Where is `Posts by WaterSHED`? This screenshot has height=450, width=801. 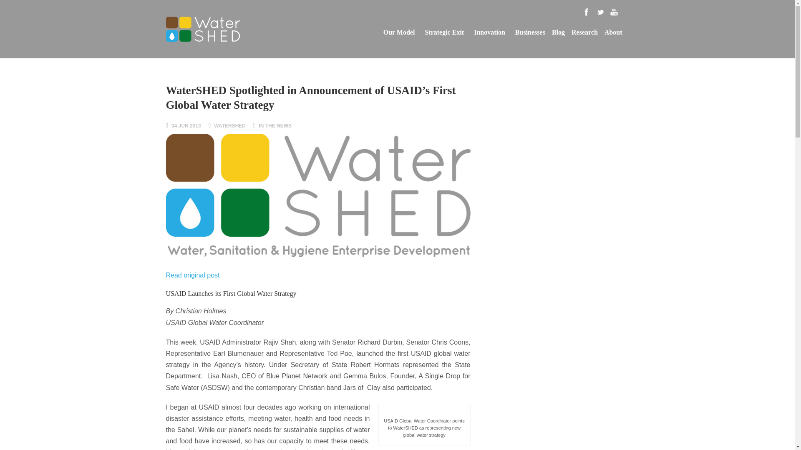 Posts by WaterSHED is located at coordinates (229, 125).